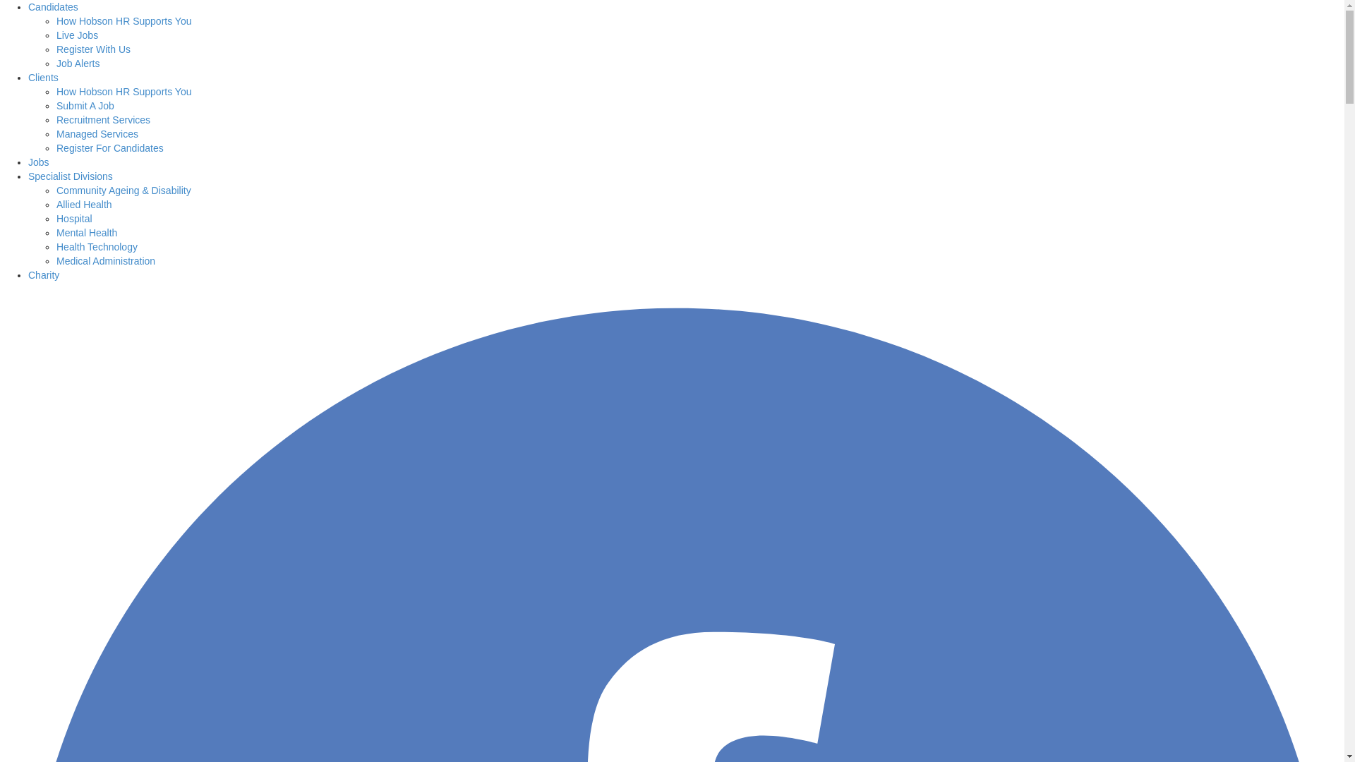 This screenshot has width=1355, height=762. I want to click on Managed Services, so click(97, 134).